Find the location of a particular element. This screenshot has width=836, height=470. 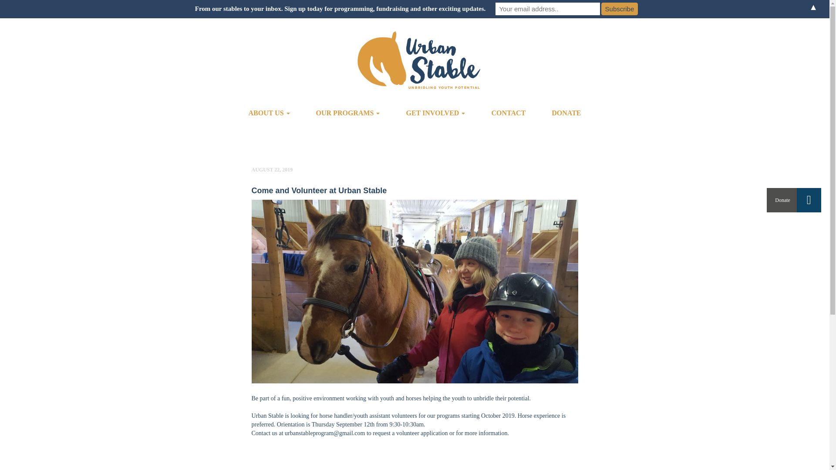

GET INVOLVED is located at coordinates (435, 113).